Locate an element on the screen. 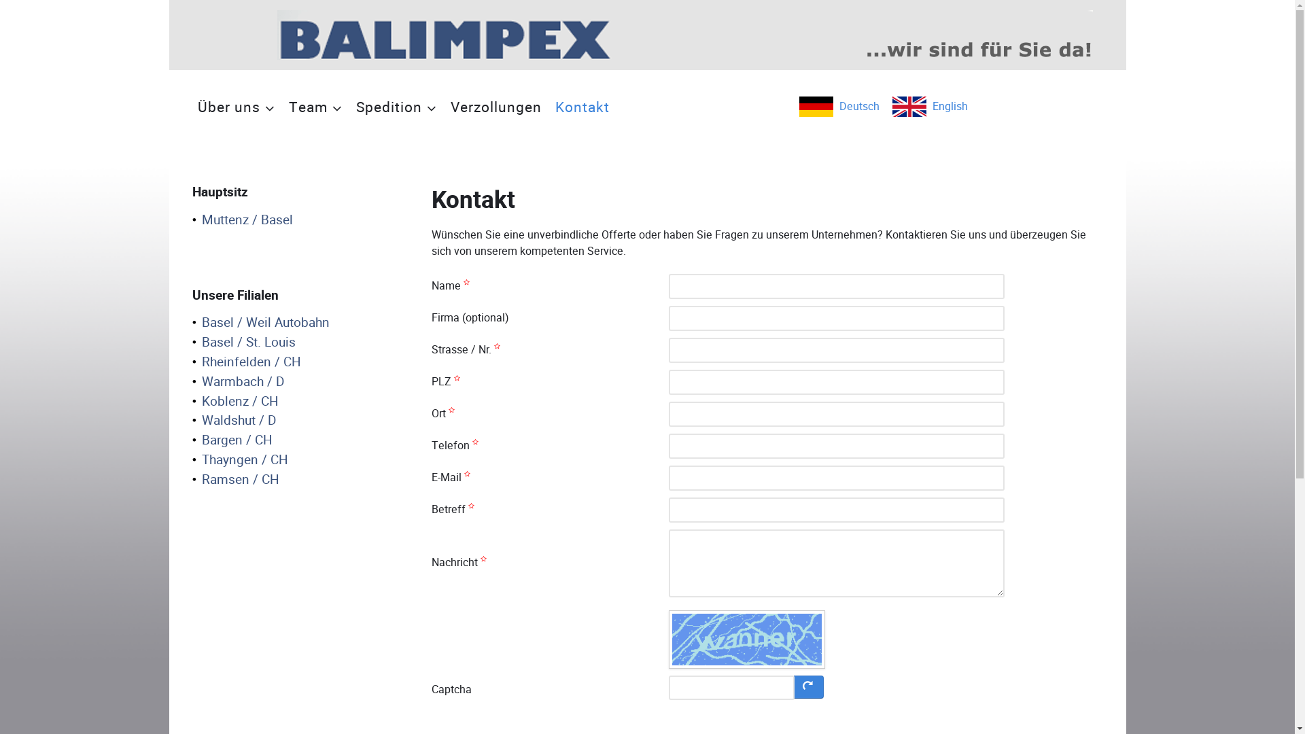  Bargen / CH is located at coordinates (232, 440).